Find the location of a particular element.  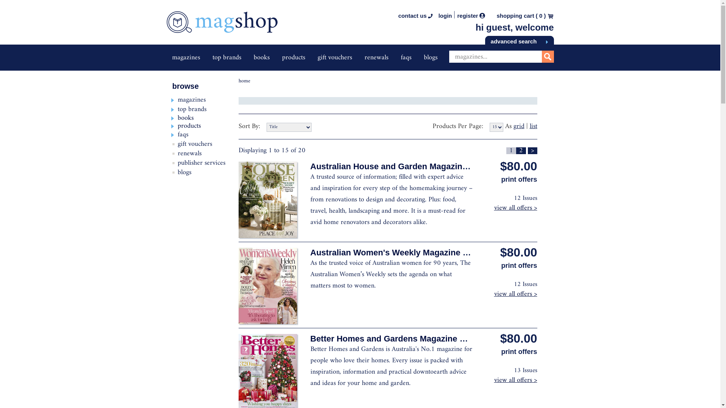

register  is located at coordinates (471, 16).